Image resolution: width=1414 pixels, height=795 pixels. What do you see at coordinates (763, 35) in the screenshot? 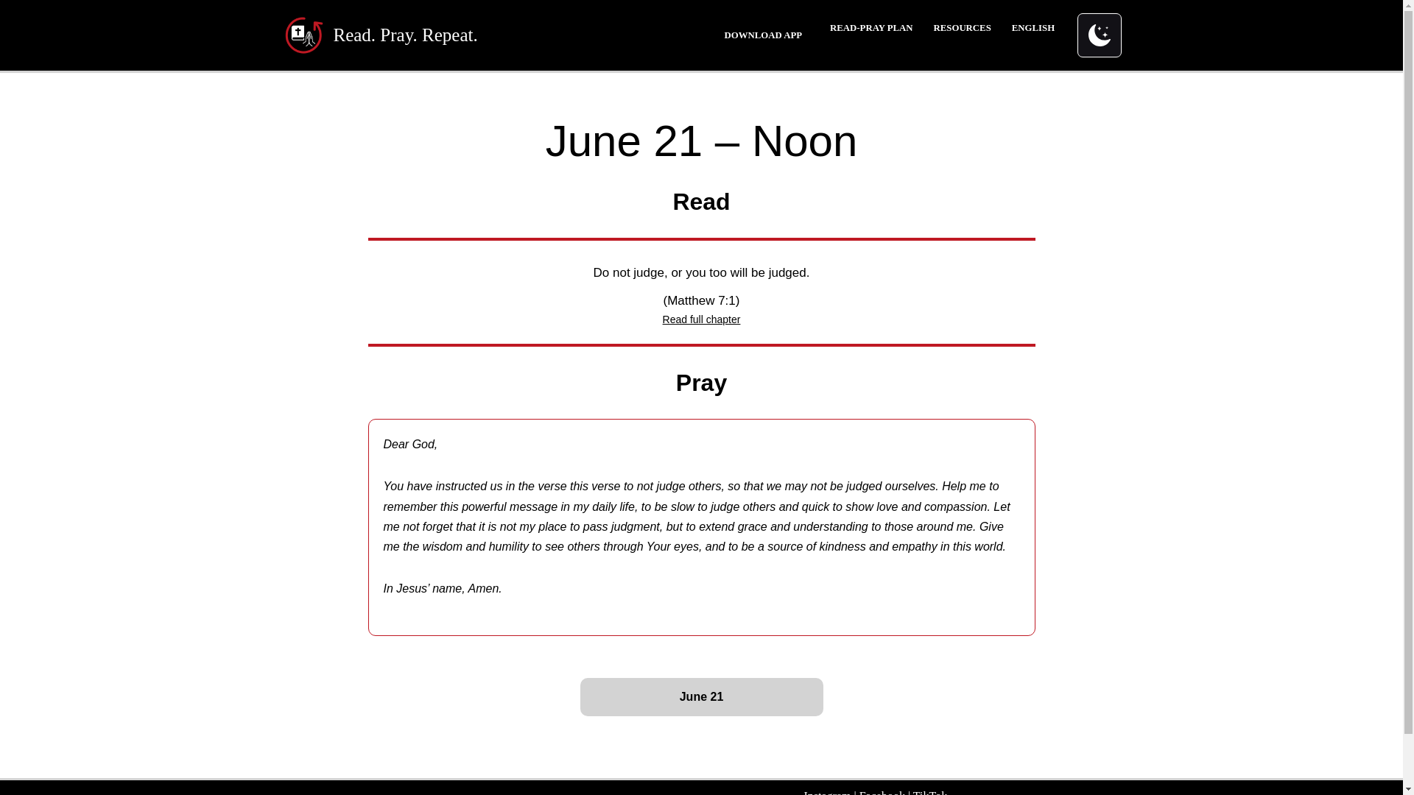
I see `Read. Pray. Repeat.` at bounding box center [763, 35].